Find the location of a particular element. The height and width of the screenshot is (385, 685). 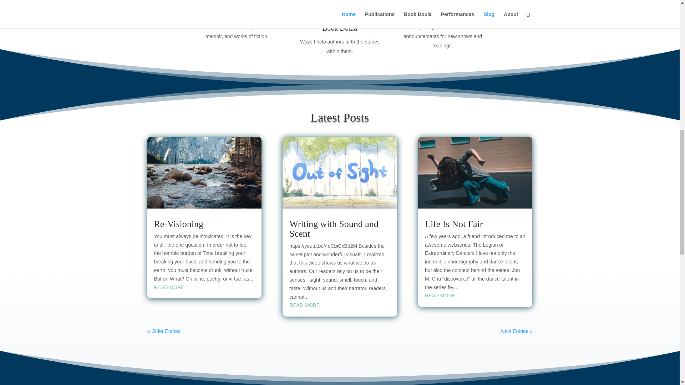

Performances is located at coordinates (443, 13).